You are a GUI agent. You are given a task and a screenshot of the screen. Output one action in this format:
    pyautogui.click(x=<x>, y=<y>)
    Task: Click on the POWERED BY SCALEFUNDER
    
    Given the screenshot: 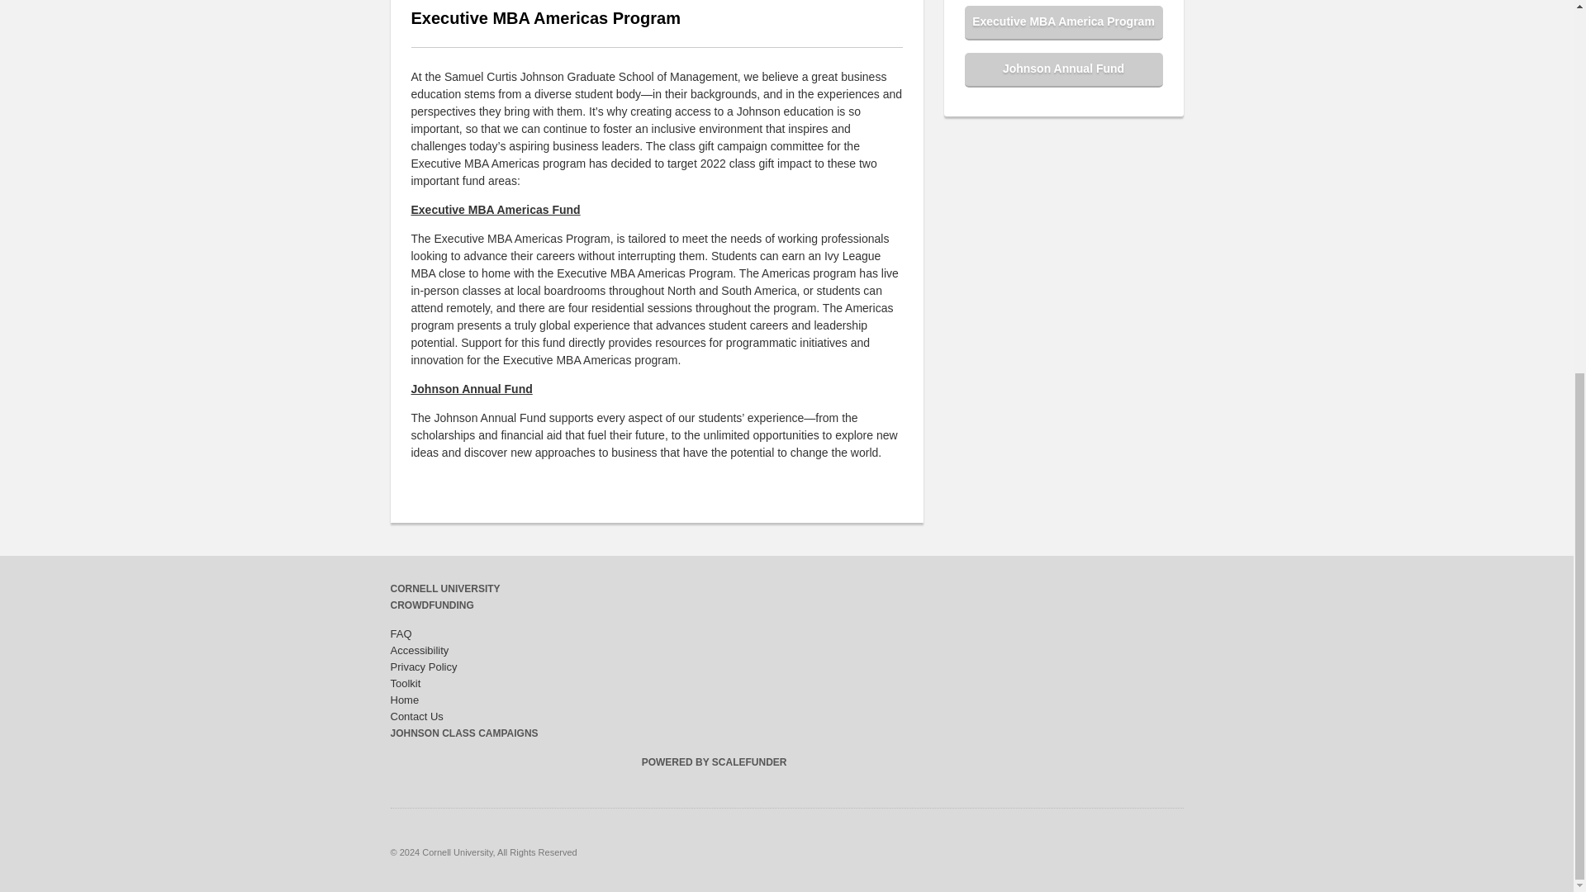 What is the action you would take?
    pyautogui.click(x=714, y=762)
    